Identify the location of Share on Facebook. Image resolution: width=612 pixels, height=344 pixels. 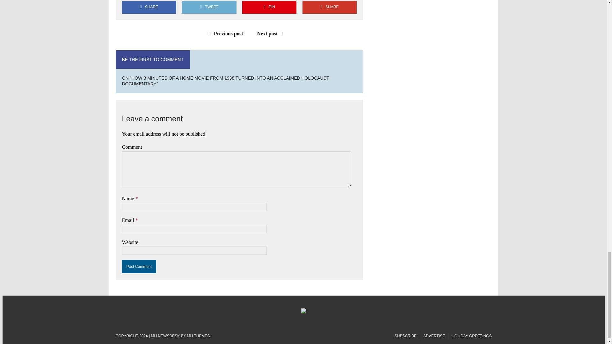
(149, 7).